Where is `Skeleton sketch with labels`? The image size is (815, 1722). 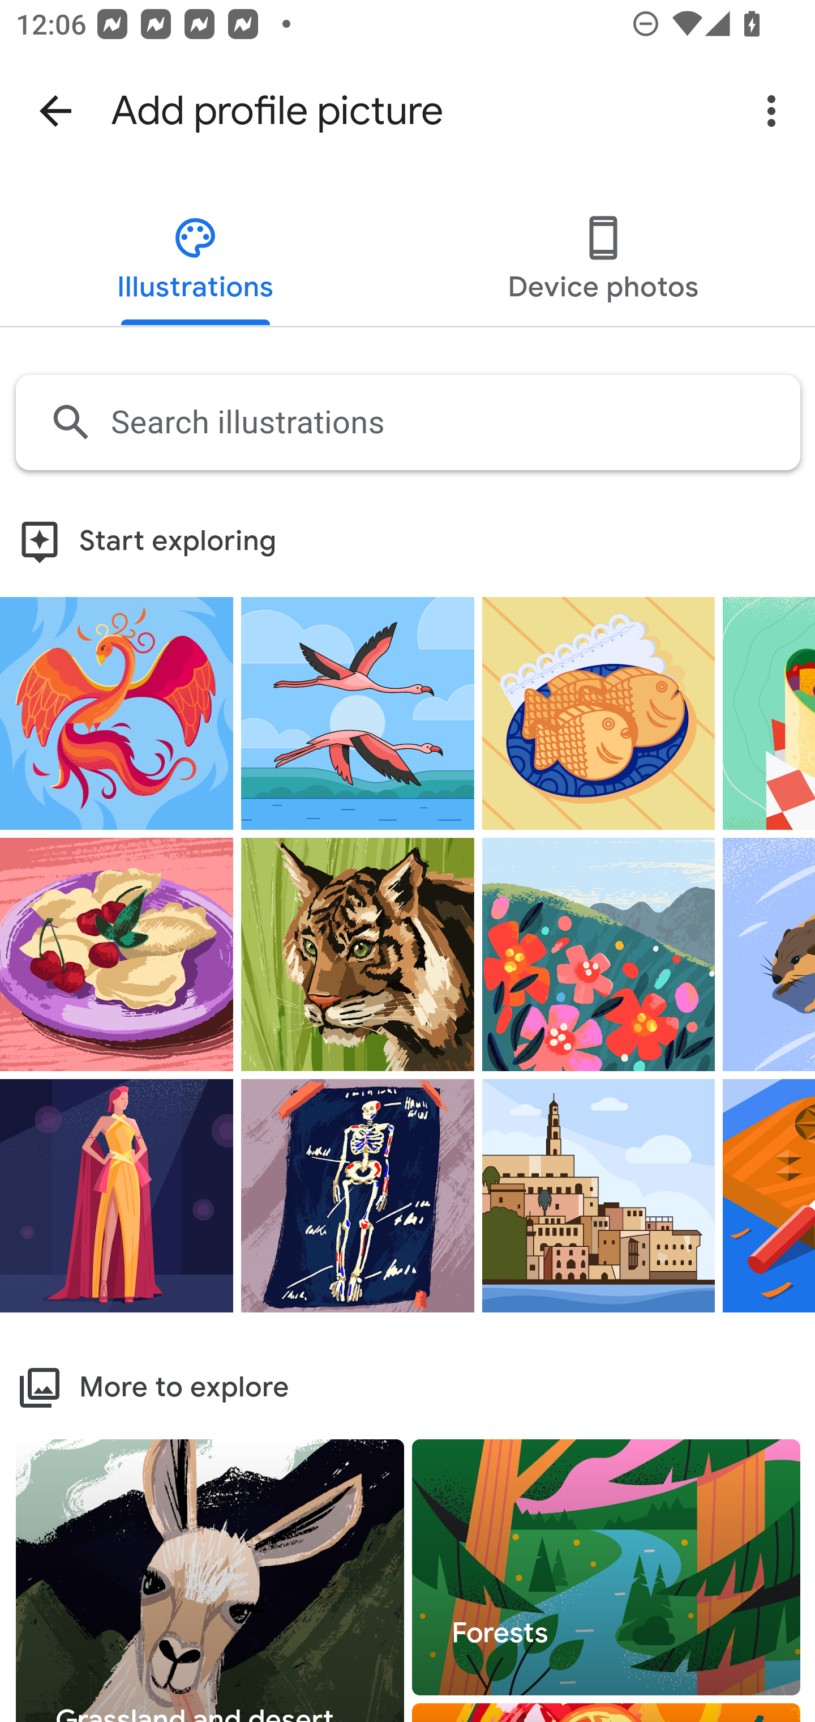 Skeleton sketch with labels is located at coordinates (357, 1195).